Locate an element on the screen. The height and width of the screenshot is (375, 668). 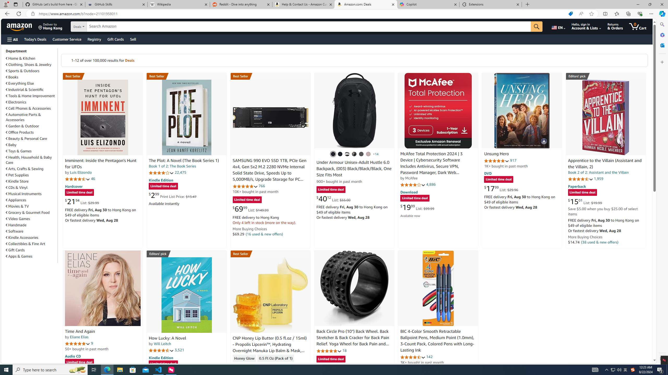
Editors' pick Best Science Fiction & Fantasy is located at coordinates (606, 76).